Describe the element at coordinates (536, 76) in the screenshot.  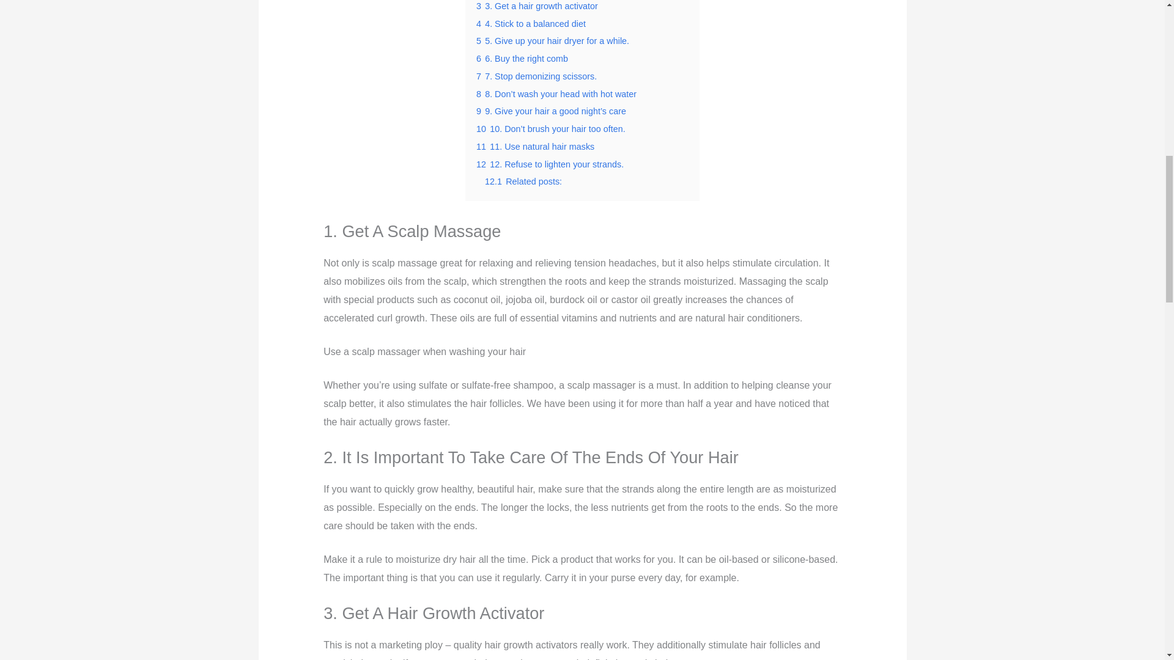
I see `7 7. Stop demonizing scissors.` at that location.